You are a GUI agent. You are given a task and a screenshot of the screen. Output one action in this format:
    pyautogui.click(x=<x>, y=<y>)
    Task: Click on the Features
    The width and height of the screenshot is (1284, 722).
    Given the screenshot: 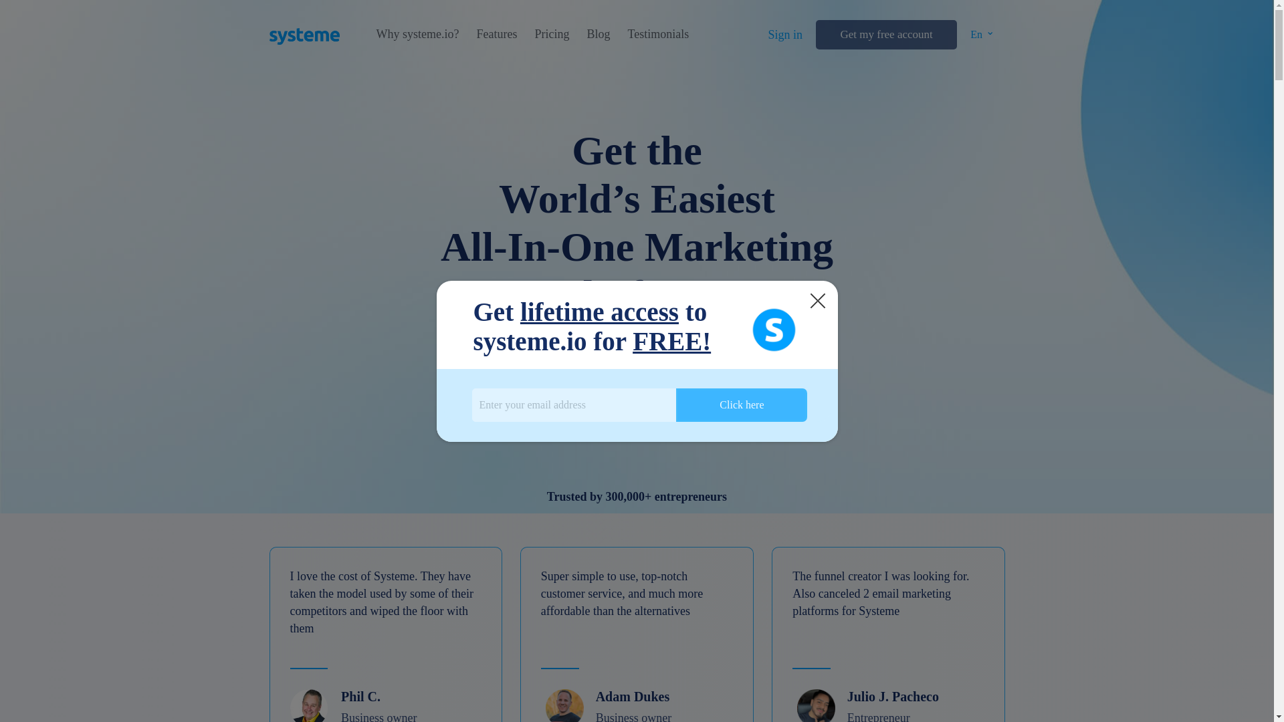 What is the action you would take?
    pyautogui.click(x=496, y=34)
    